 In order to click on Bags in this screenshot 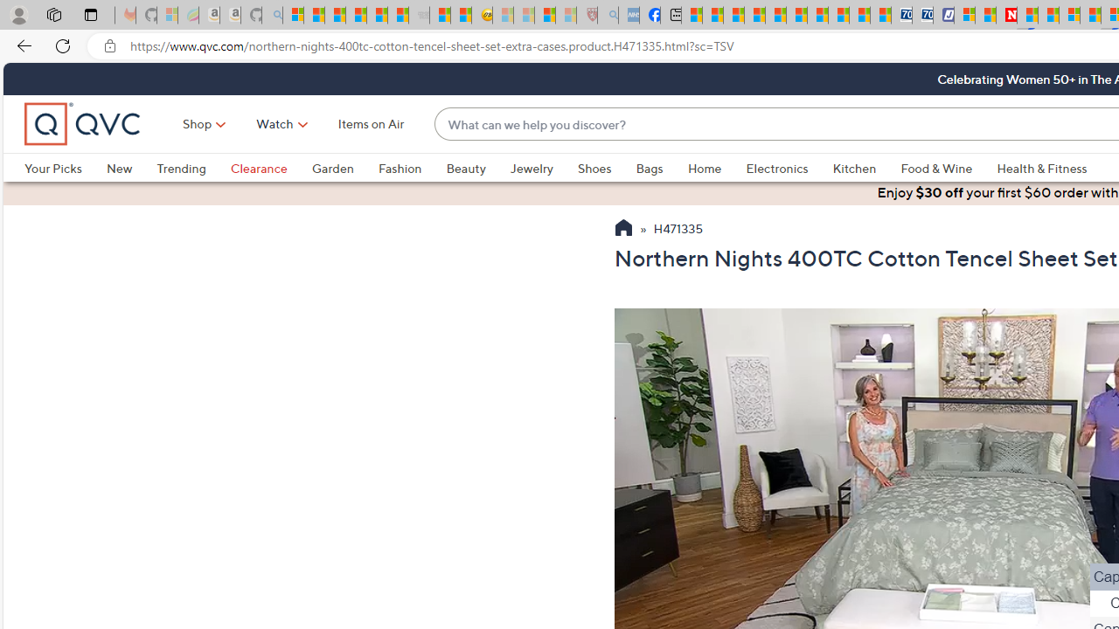, I will do `click(662, 168)`.